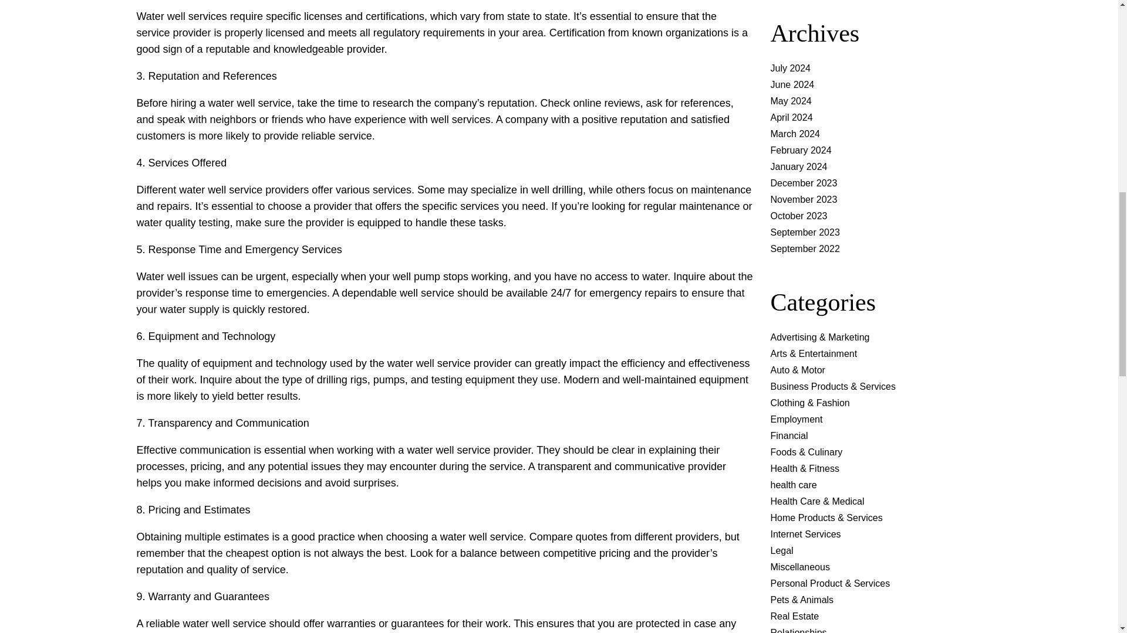 Image resolution: width=1127 pixels, height=633 pixels. Describe the element at coordinates (795, 134) in the screenshot. I see `March 2024` at that location.